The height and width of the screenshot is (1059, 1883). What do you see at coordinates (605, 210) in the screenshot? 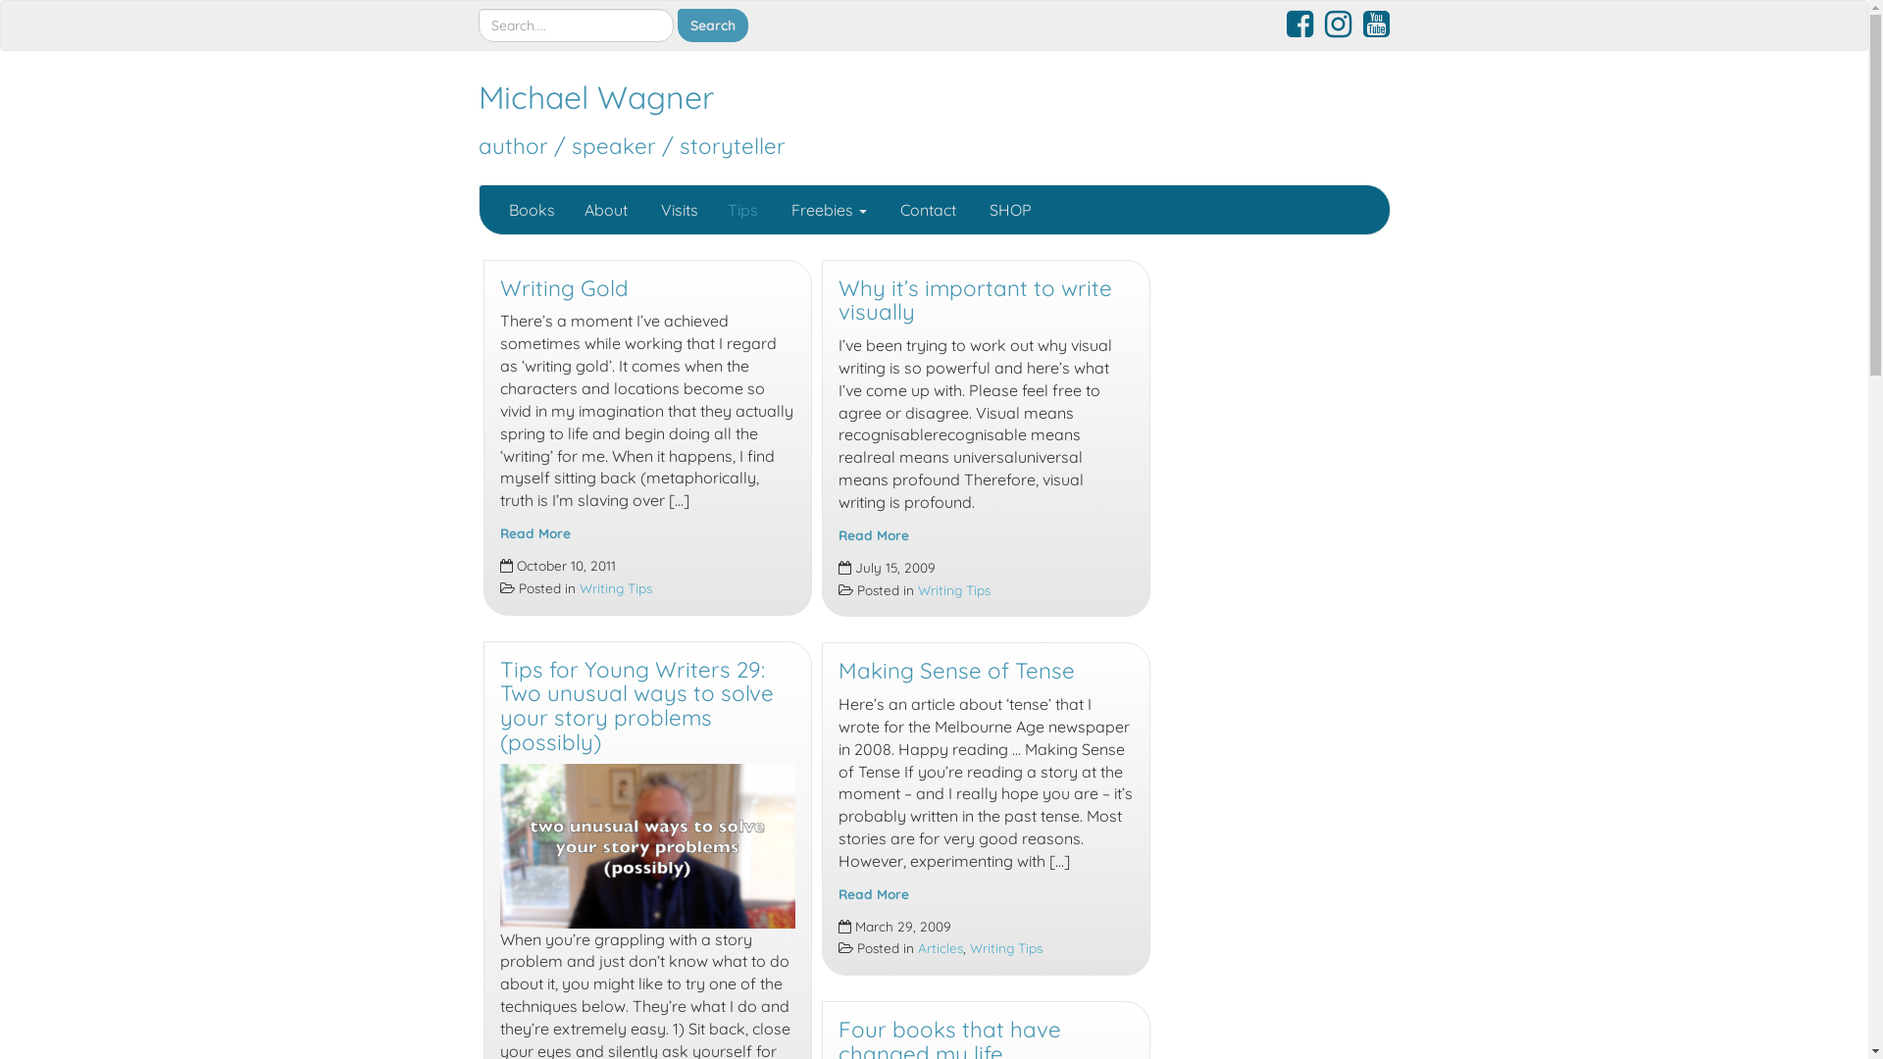
I see `About` at bounding box center [605, 210].